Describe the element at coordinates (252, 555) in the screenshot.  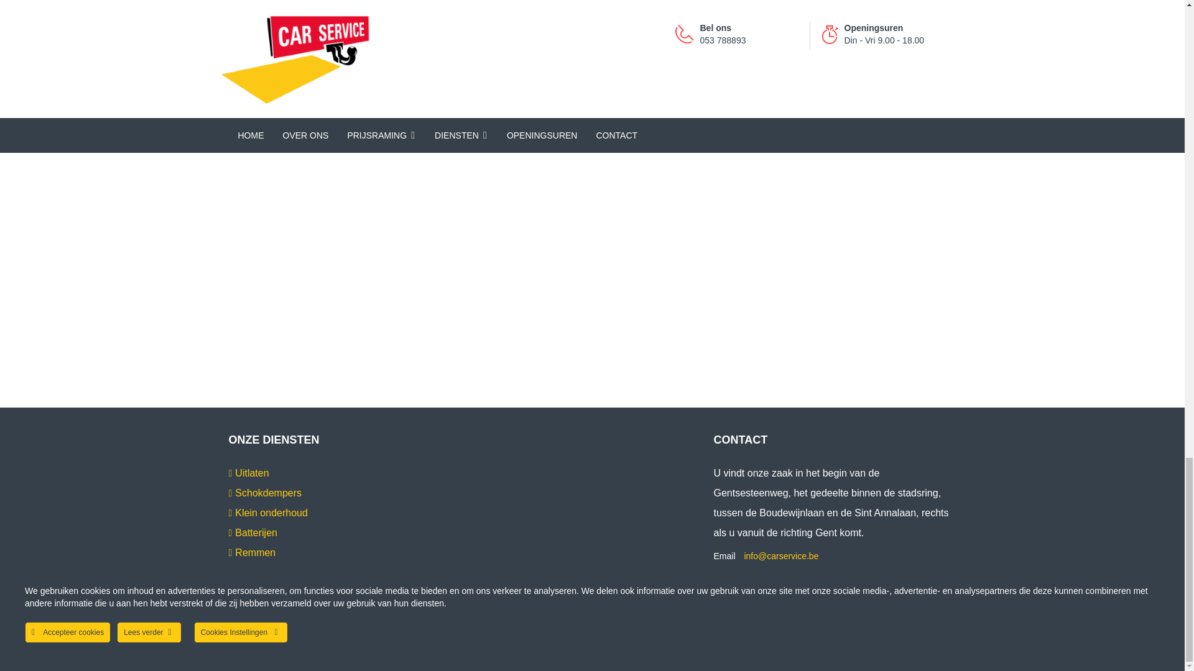
I see `Remmen` at that location.